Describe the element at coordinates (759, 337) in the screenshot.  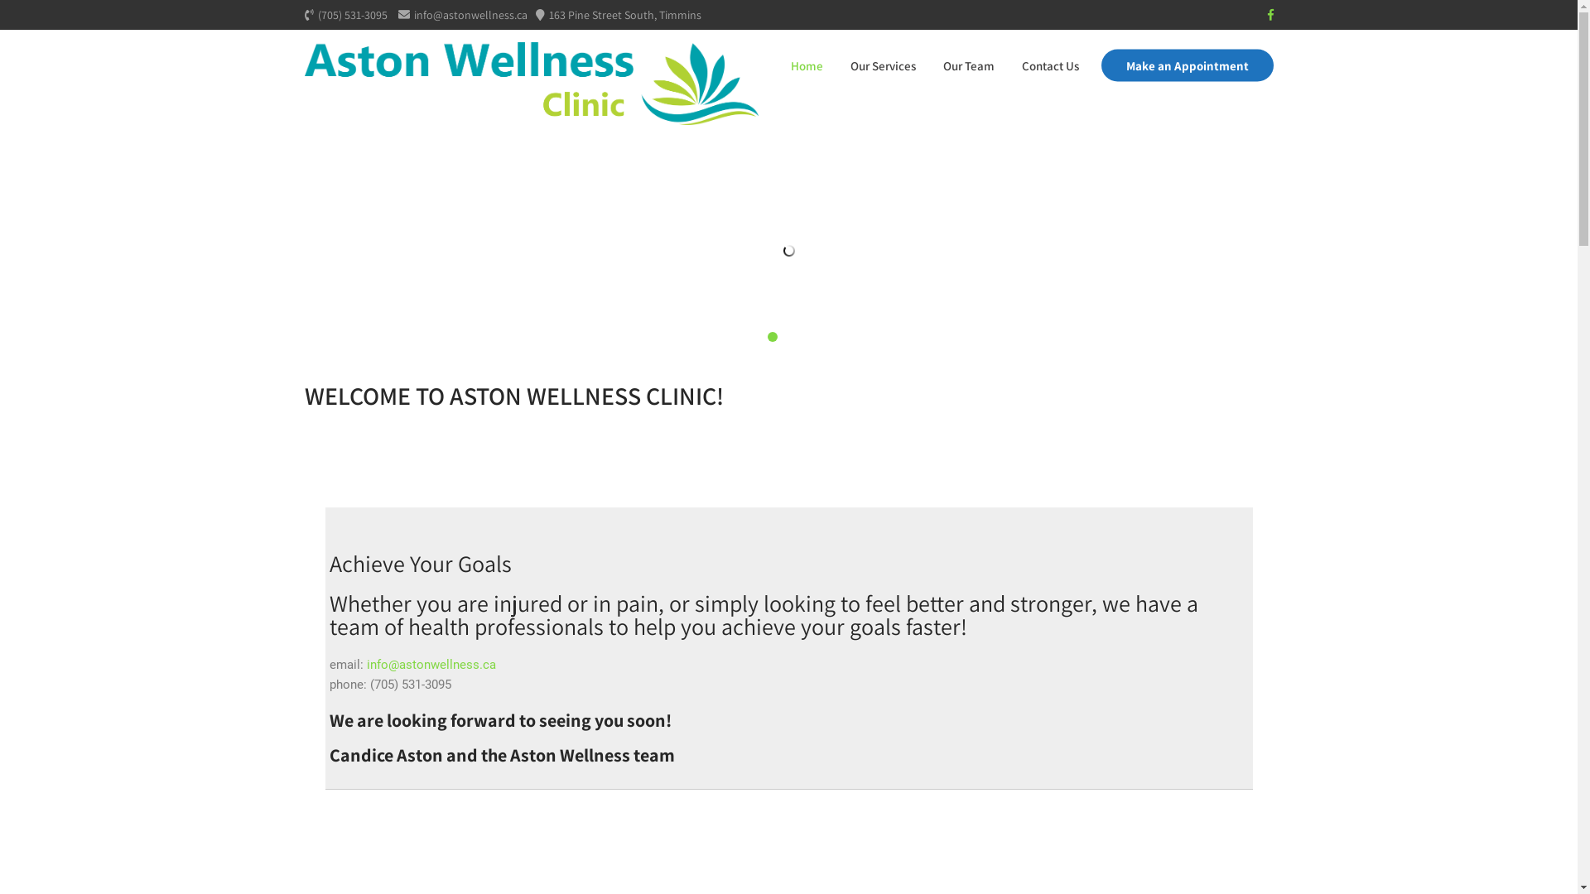
I see `1` at that location.